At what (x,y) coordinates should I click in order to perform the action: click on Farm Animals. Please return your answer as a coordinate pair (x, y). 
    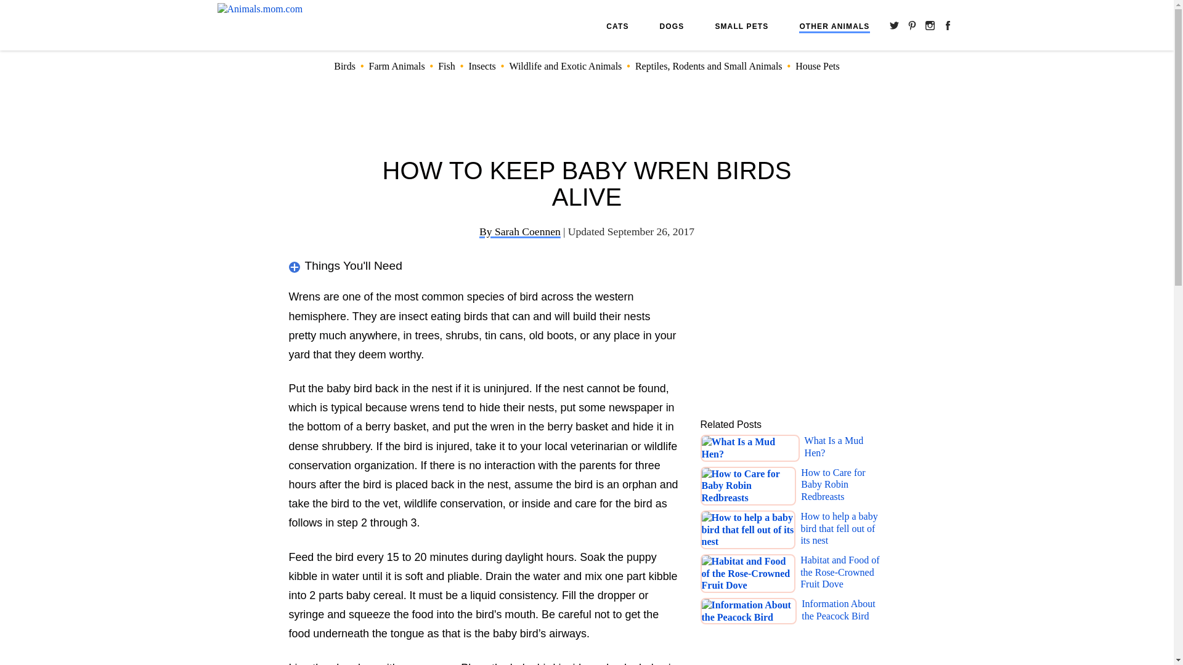
    Looking at the image, I should click on (396, 66).